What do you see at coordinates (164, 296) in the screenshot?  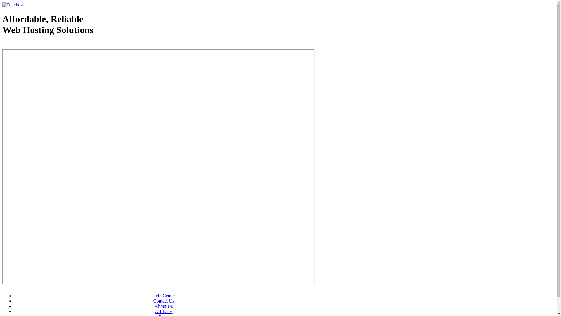 I see `Help Center` at bounding box center [164, 296].